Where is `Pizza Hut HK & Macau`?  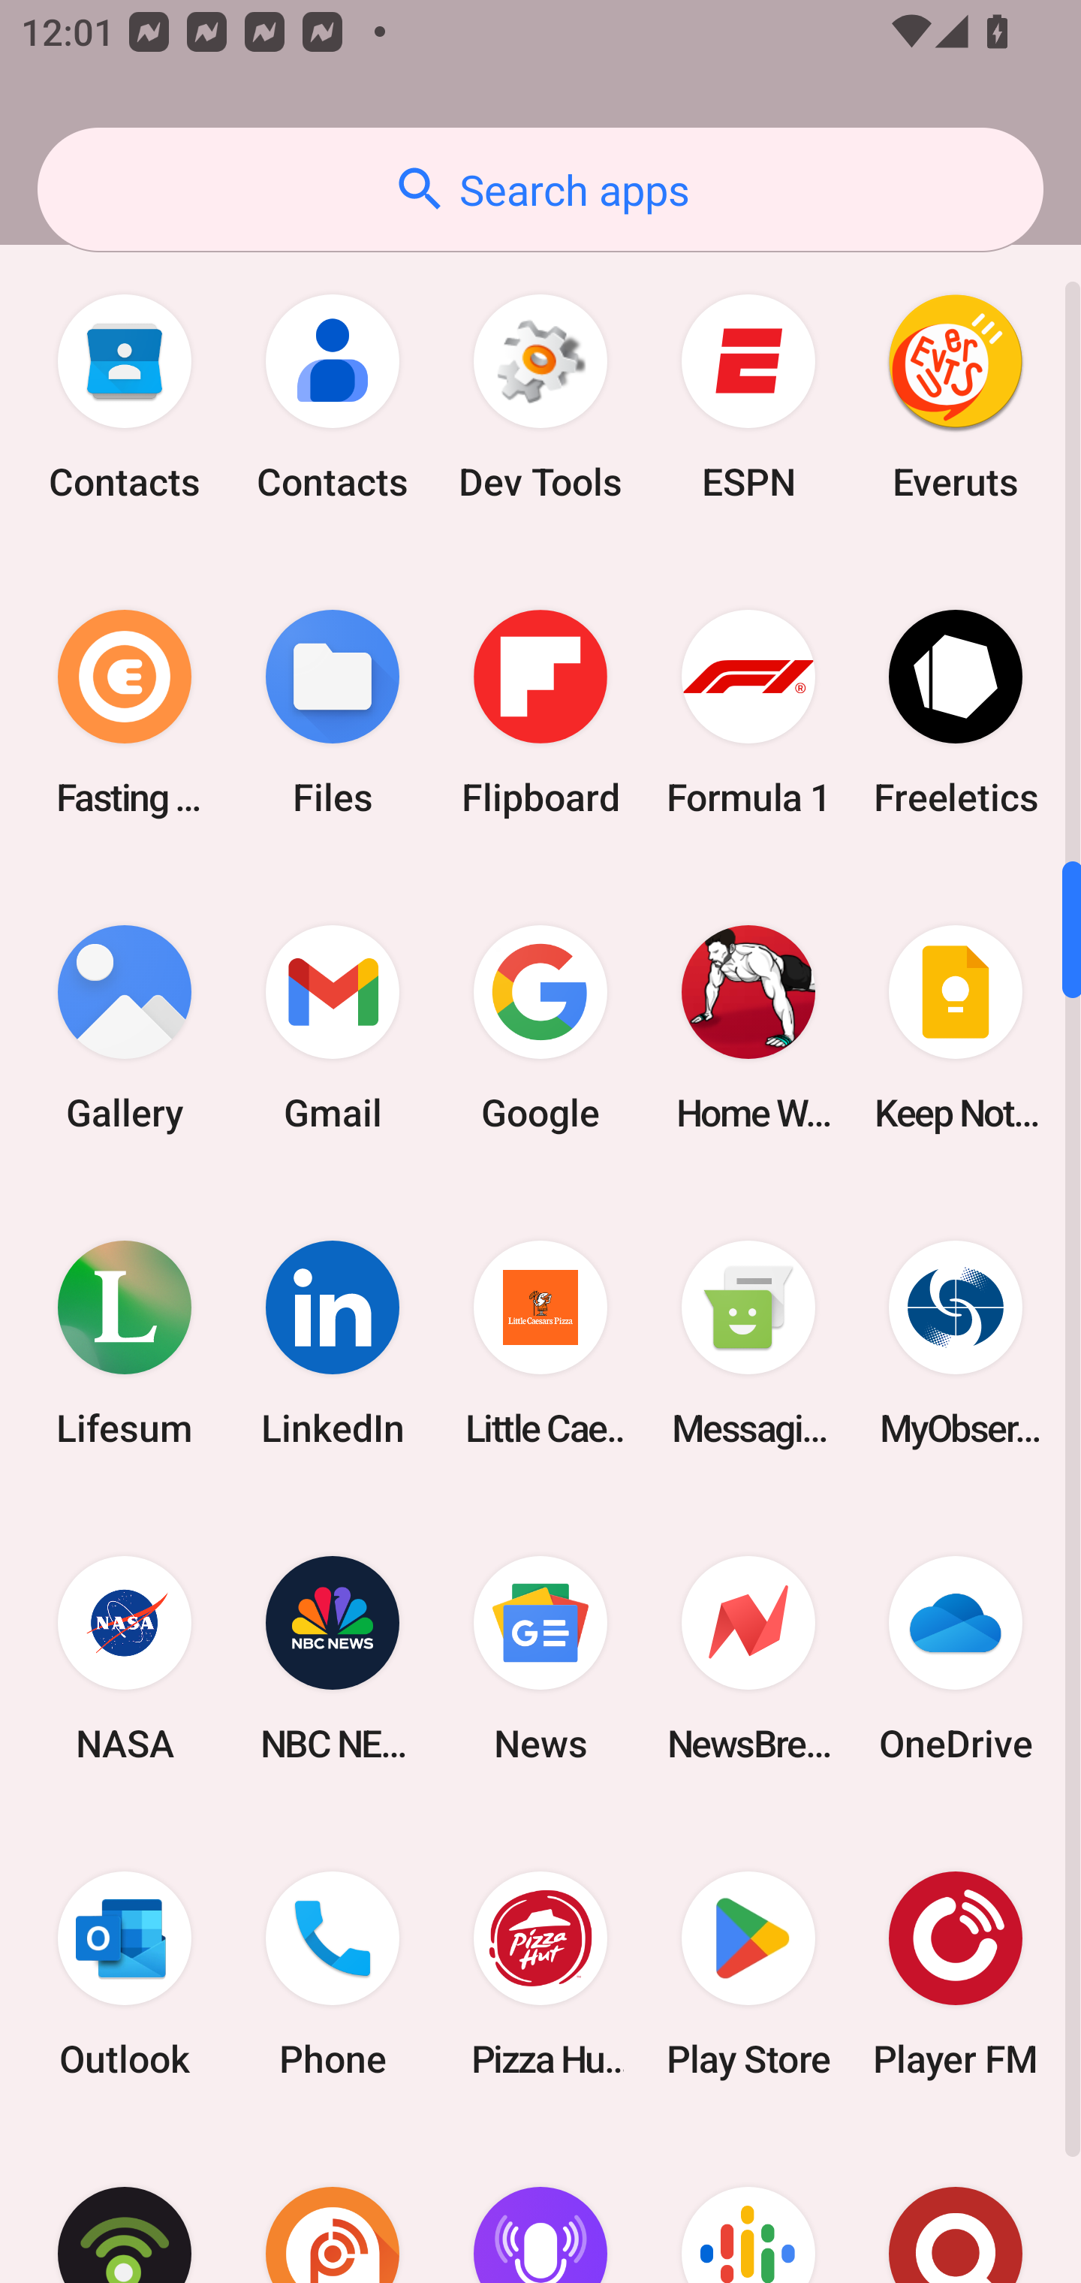
Pizza Hut HK & Macau is located at coordinates (540, 1974).